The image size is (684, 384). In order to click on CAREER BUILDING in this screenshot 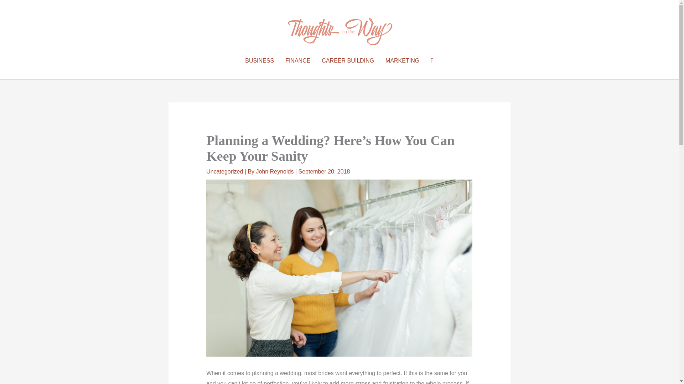, I will do `click(348, 61)`.